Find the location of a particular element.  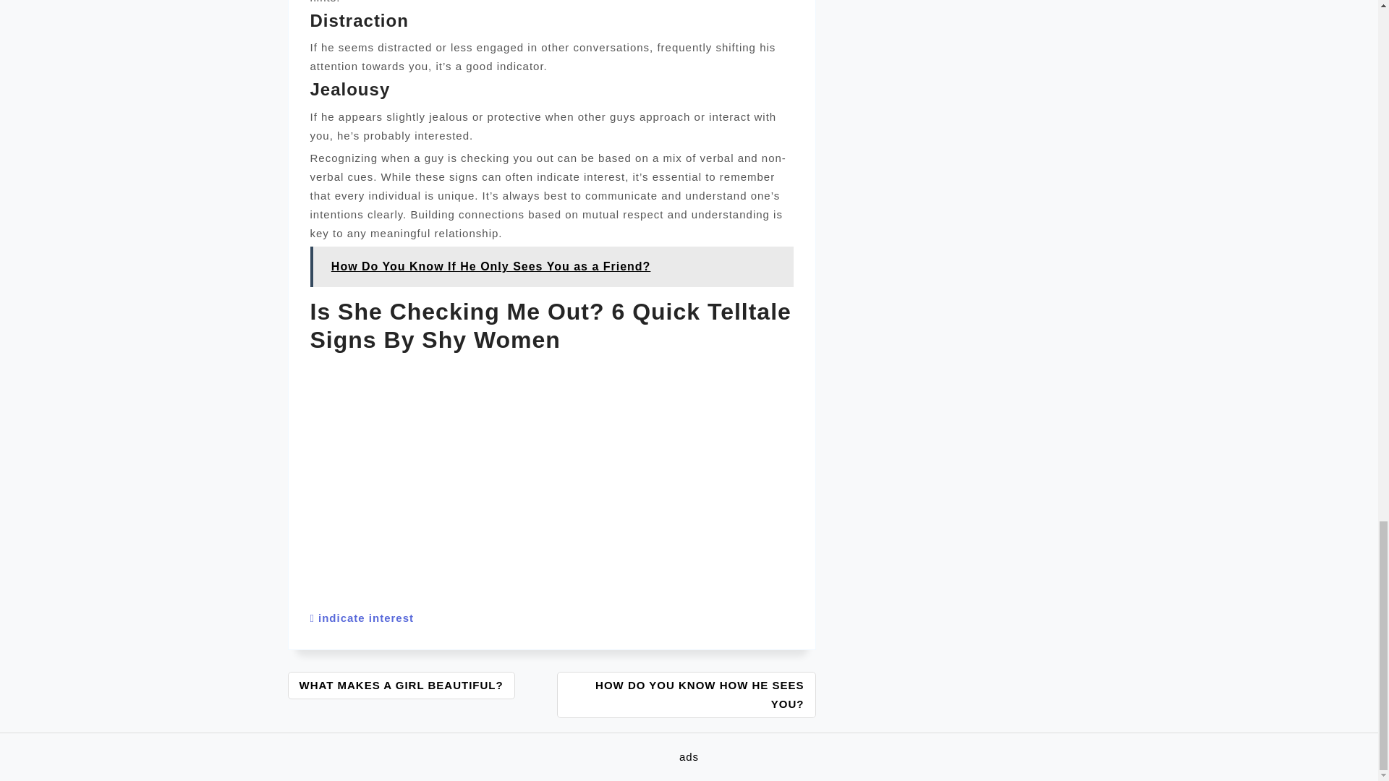

indicate interest is located at coordinates (366, 618).